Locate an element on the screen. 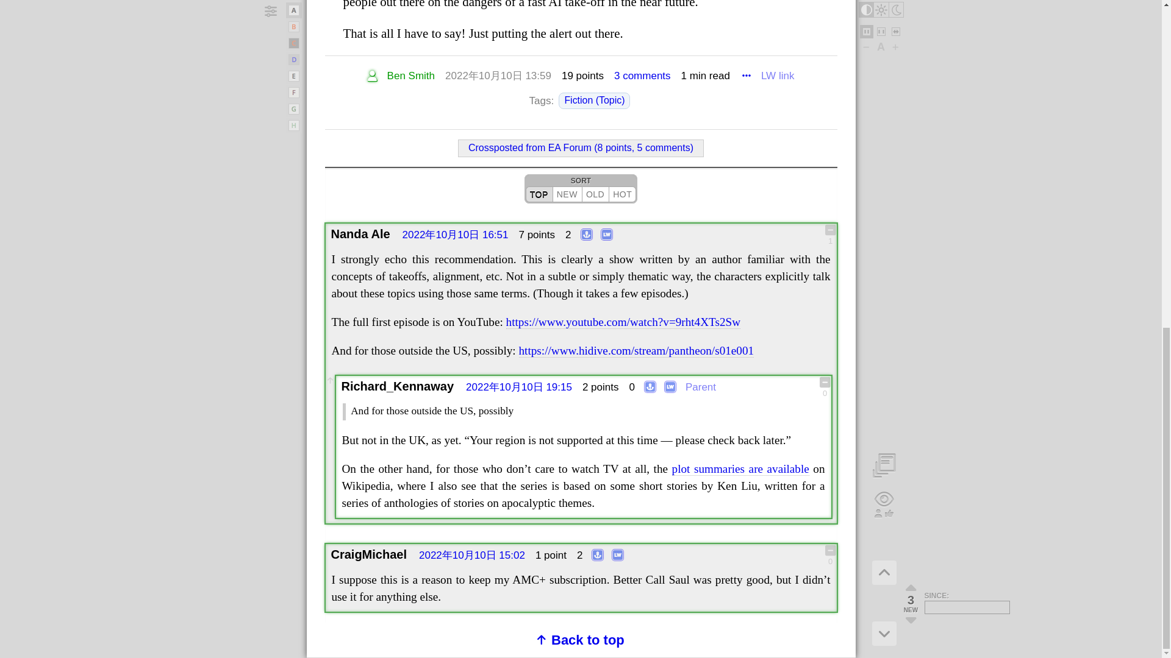  LW link is located at coordinates (777, 77).